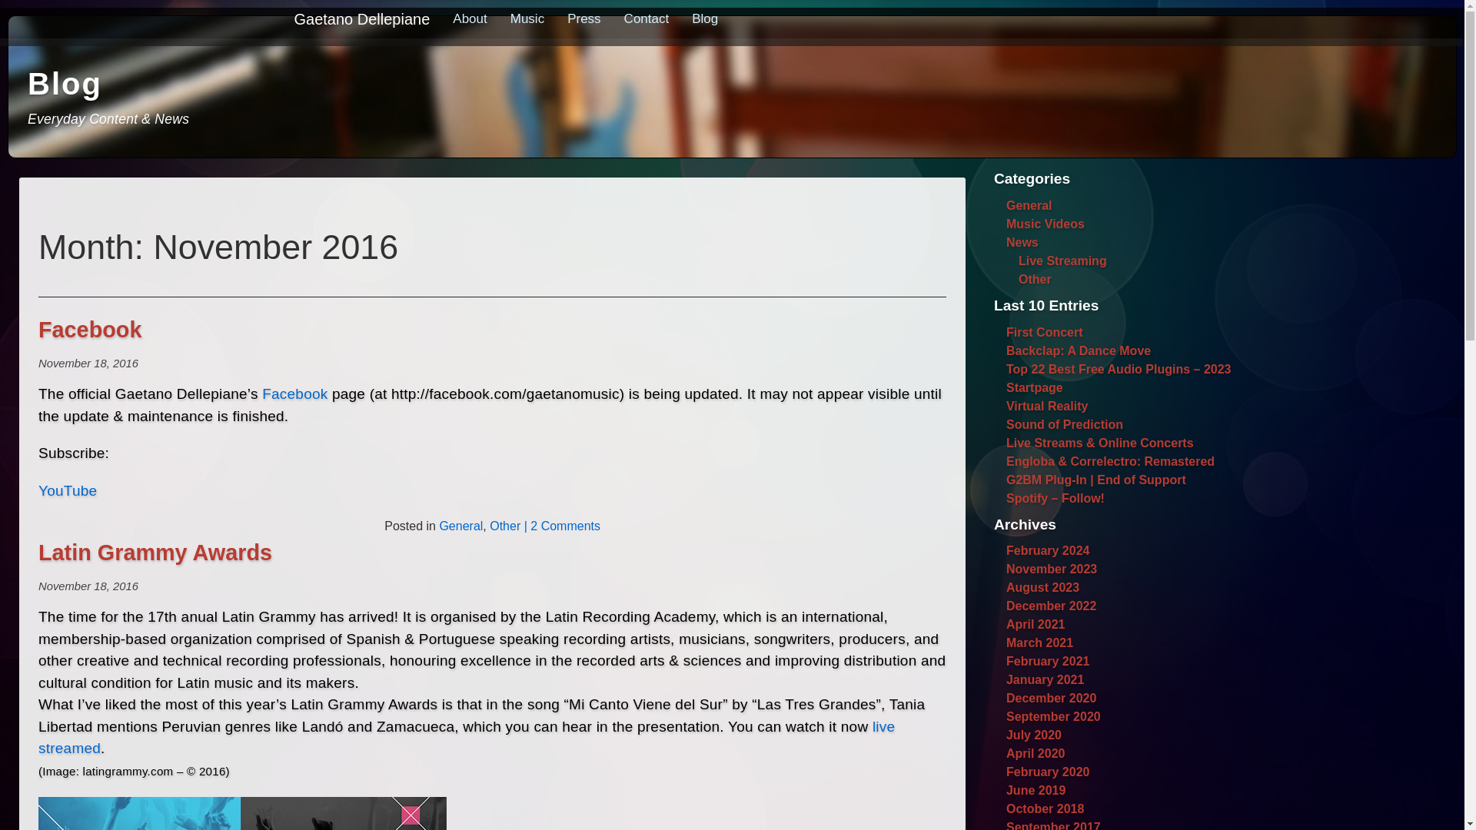  I want to click on Latin Grammy Awards, so click(155, 553).